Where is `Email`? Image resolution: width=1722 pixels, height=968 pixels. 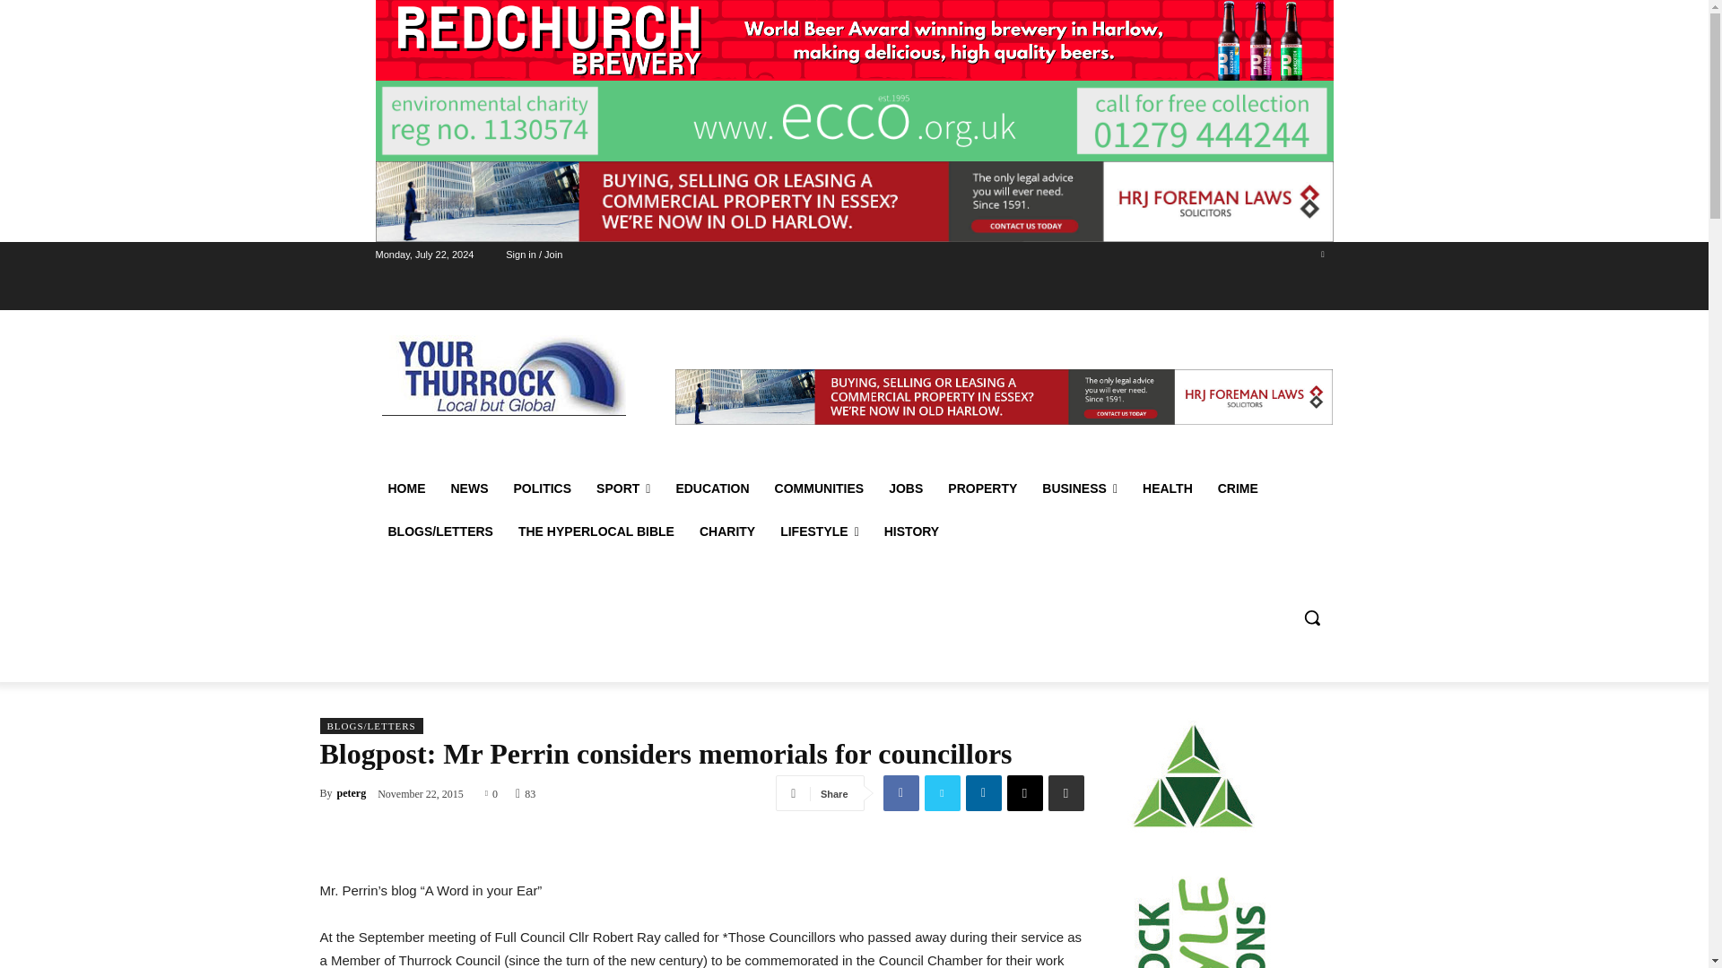 Email is located at coordinates (1023, 793).